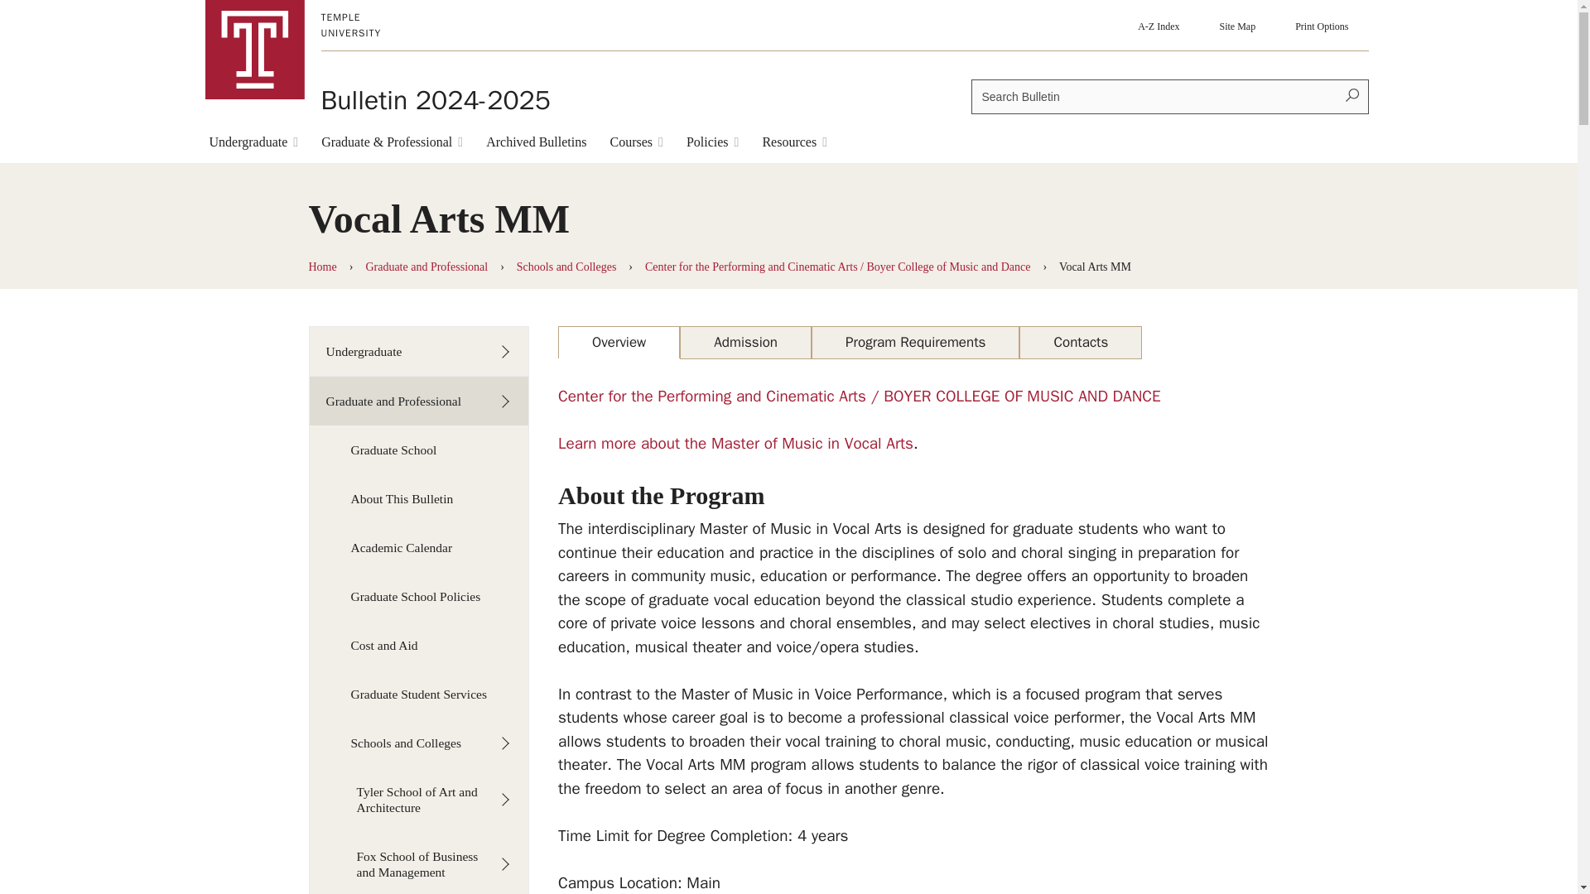  What do you see at coordinates (373, 25) in the screenshot?
I see `TEMPLE UNIVERSITY` at bounding box center [373, 25].